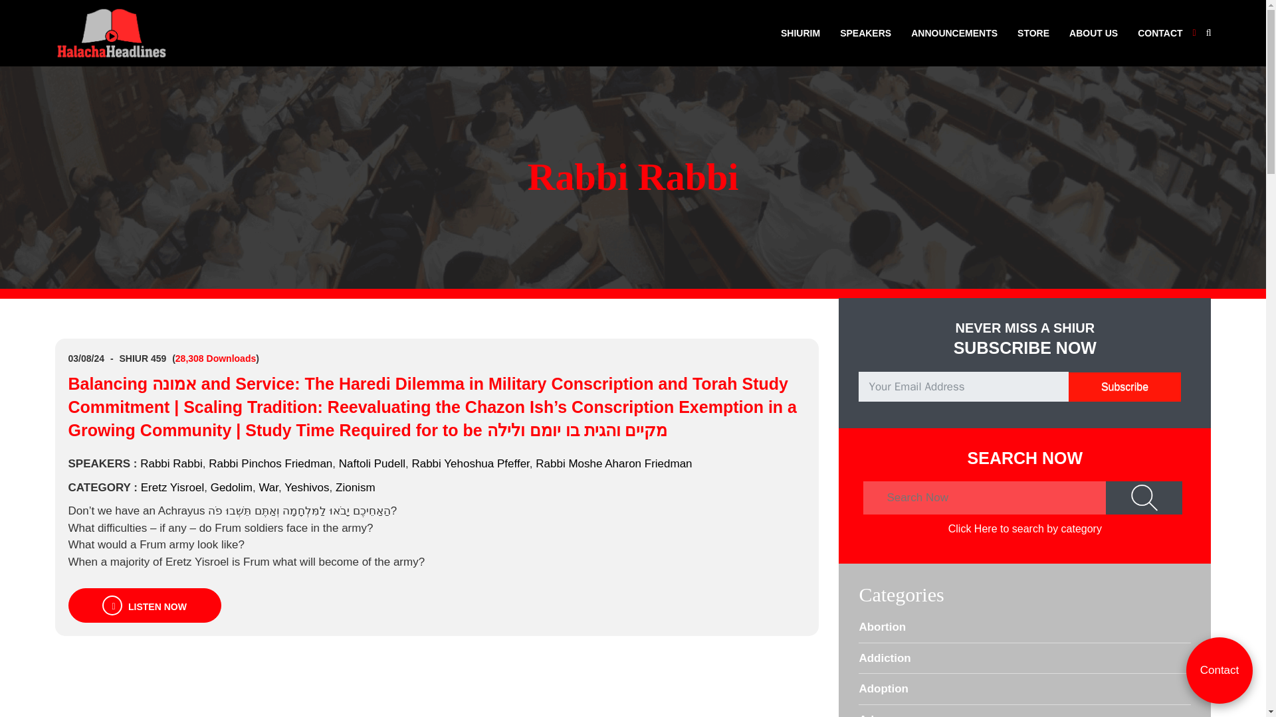  What do you see at coordinates (372, 463) in the screenshot?
I see `Naftoli Pudell` at bounding box center [372, 463].